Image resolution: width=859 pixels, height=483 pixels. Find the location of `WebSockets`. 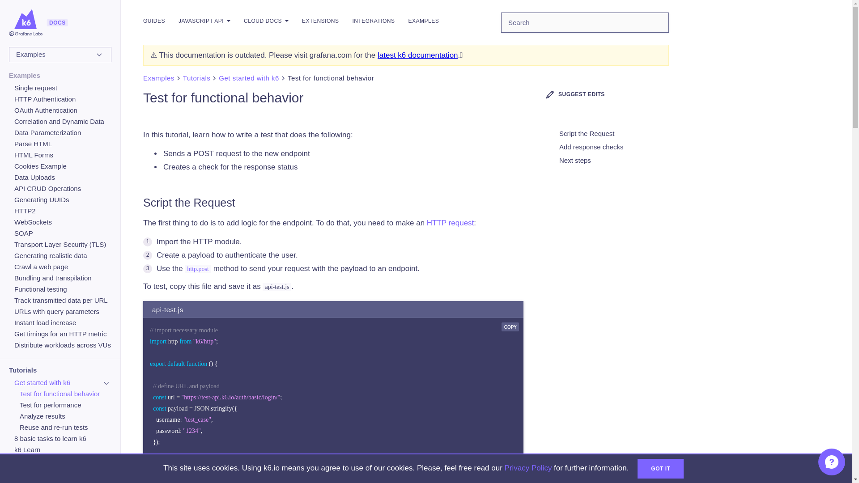

WebSockets is located at coordinates (63, 222).